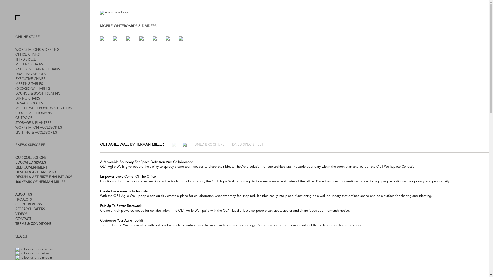 The image size is (493, 277). I want to click on LIGHTING & ACCESSORIES, so click(36, 132).